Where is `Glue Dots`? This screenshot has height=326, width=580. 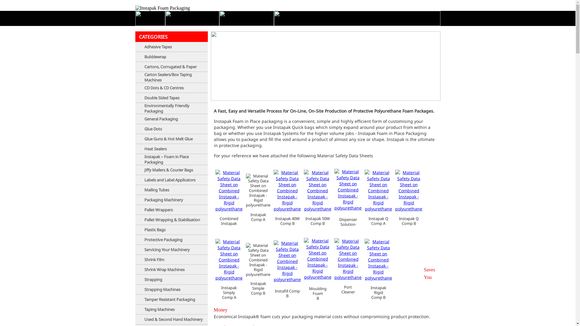
Glue Dots is located at coordinates (153, 129).